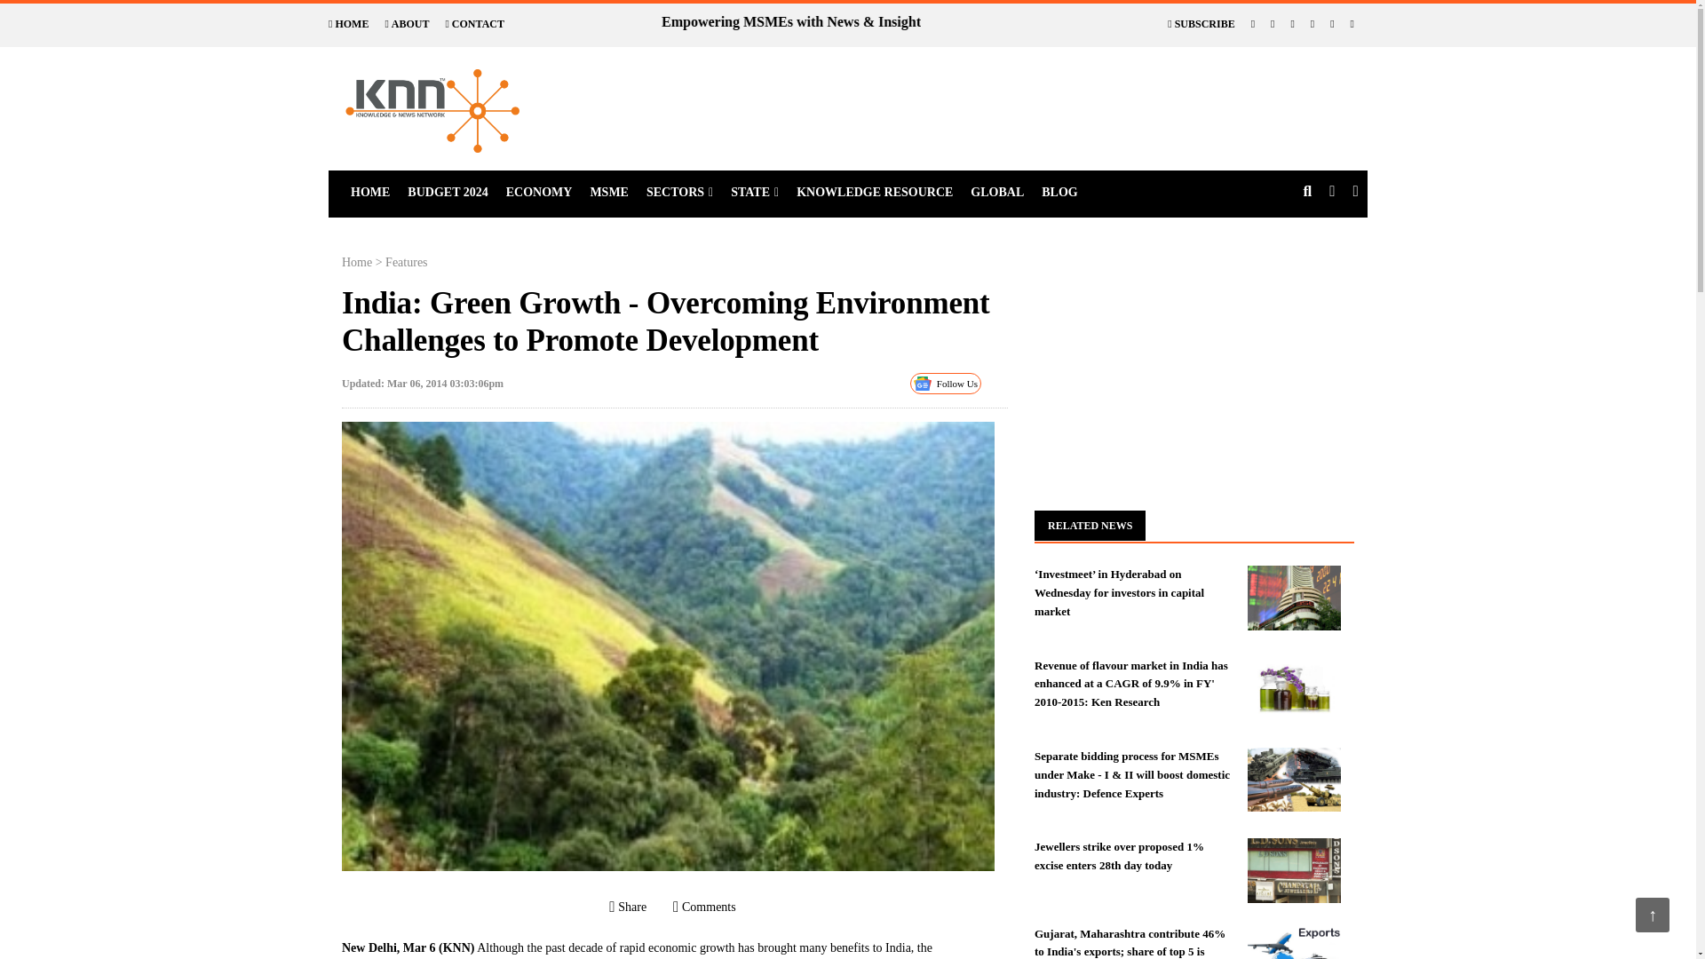 This screenshot has height=959, width=1705. Describe the element at coordinates (1201, 23) in the screenshot. I see ` SUBSCRIBE` at that location.